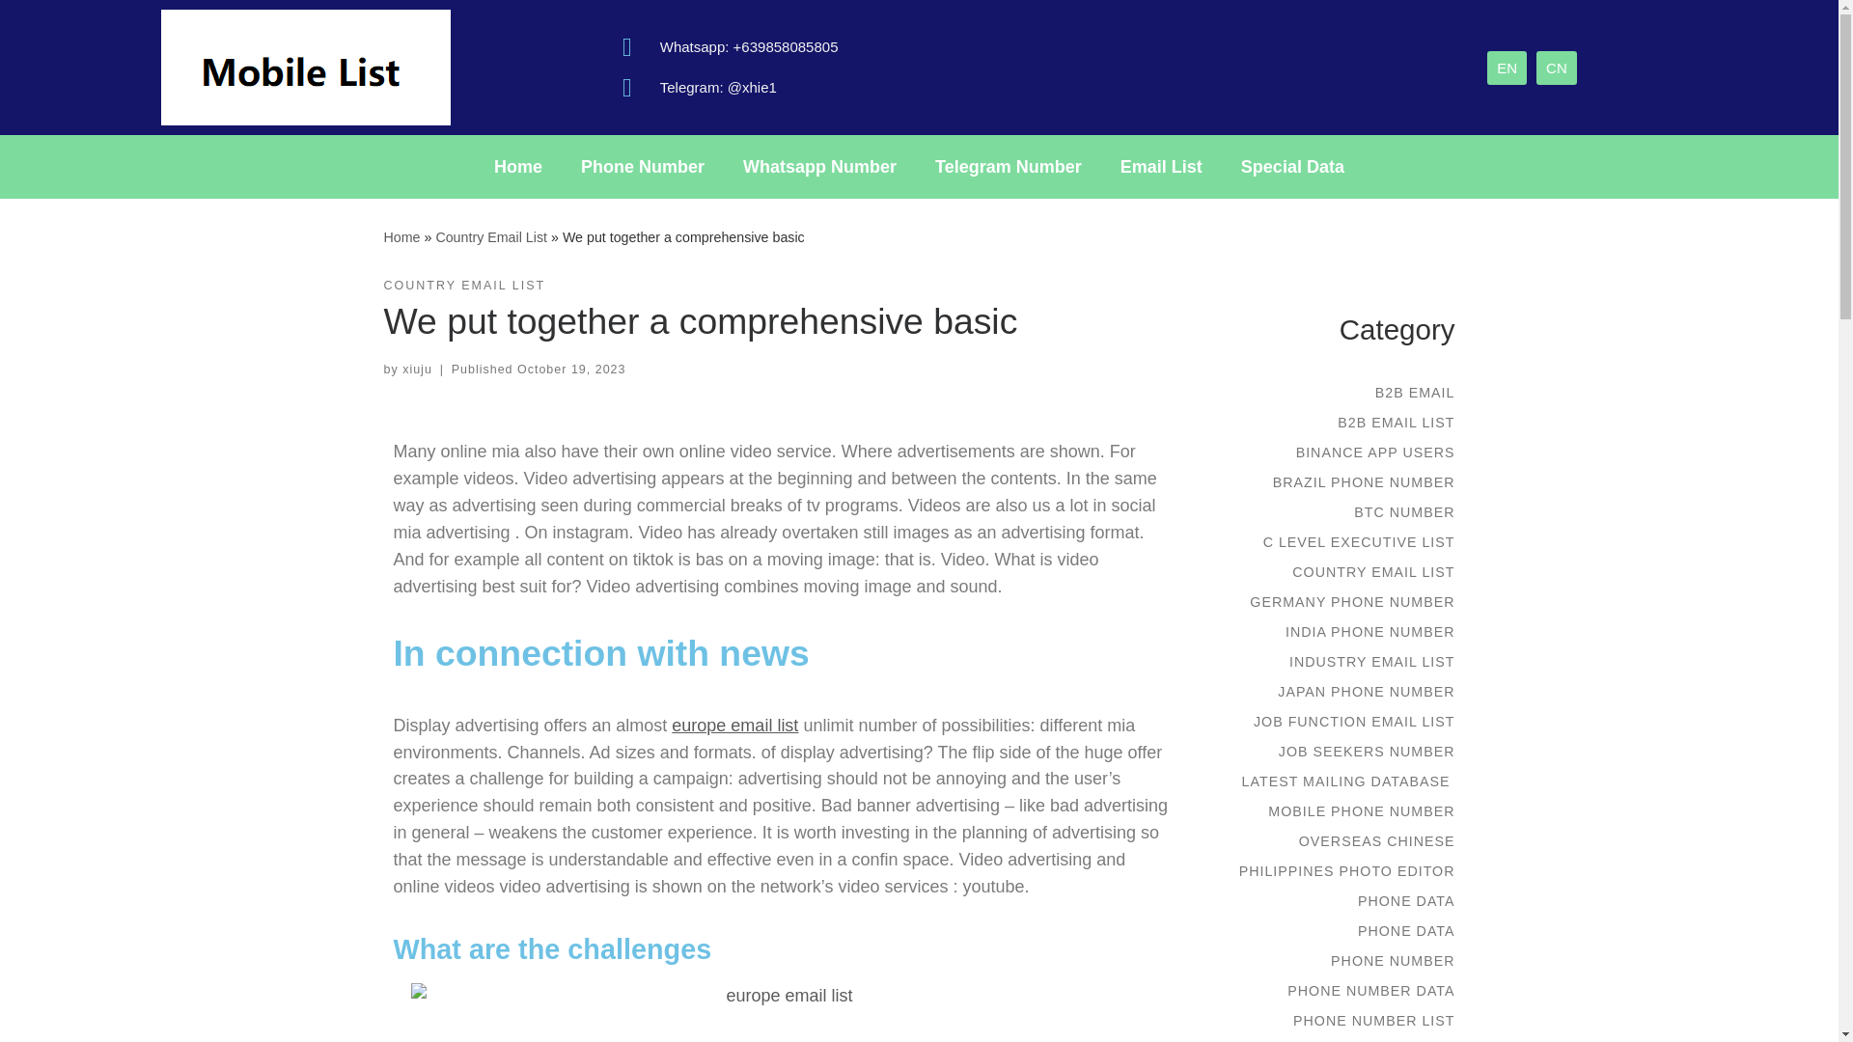 Image resolution: width=1853 pixels, height=1042 pixels. Describe the element at coordinates (571, 369) in the screenshot. I see `2:48 am` at that location.